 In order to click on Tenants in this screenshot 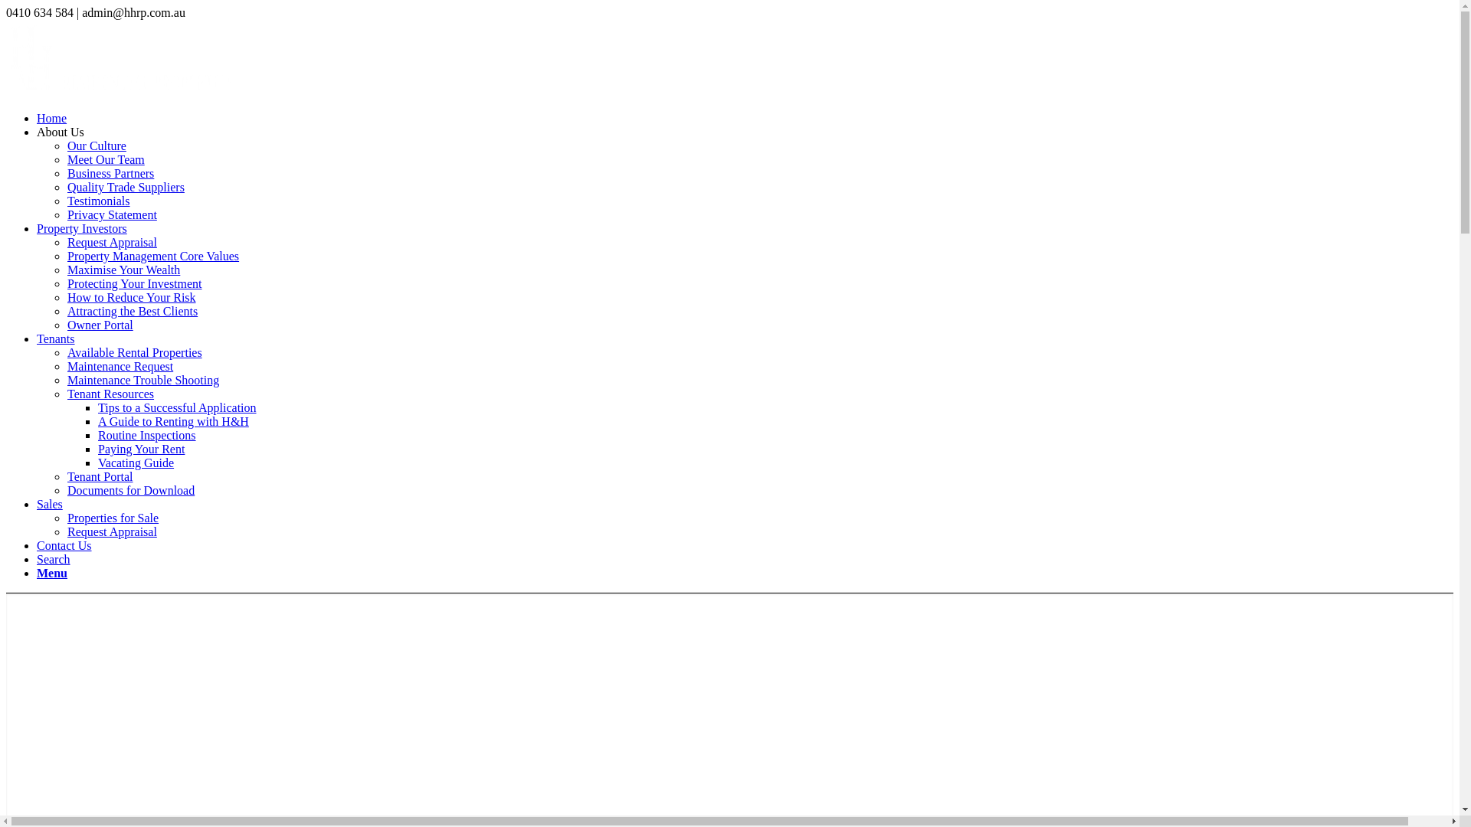, I will do `click(56, 338)`.